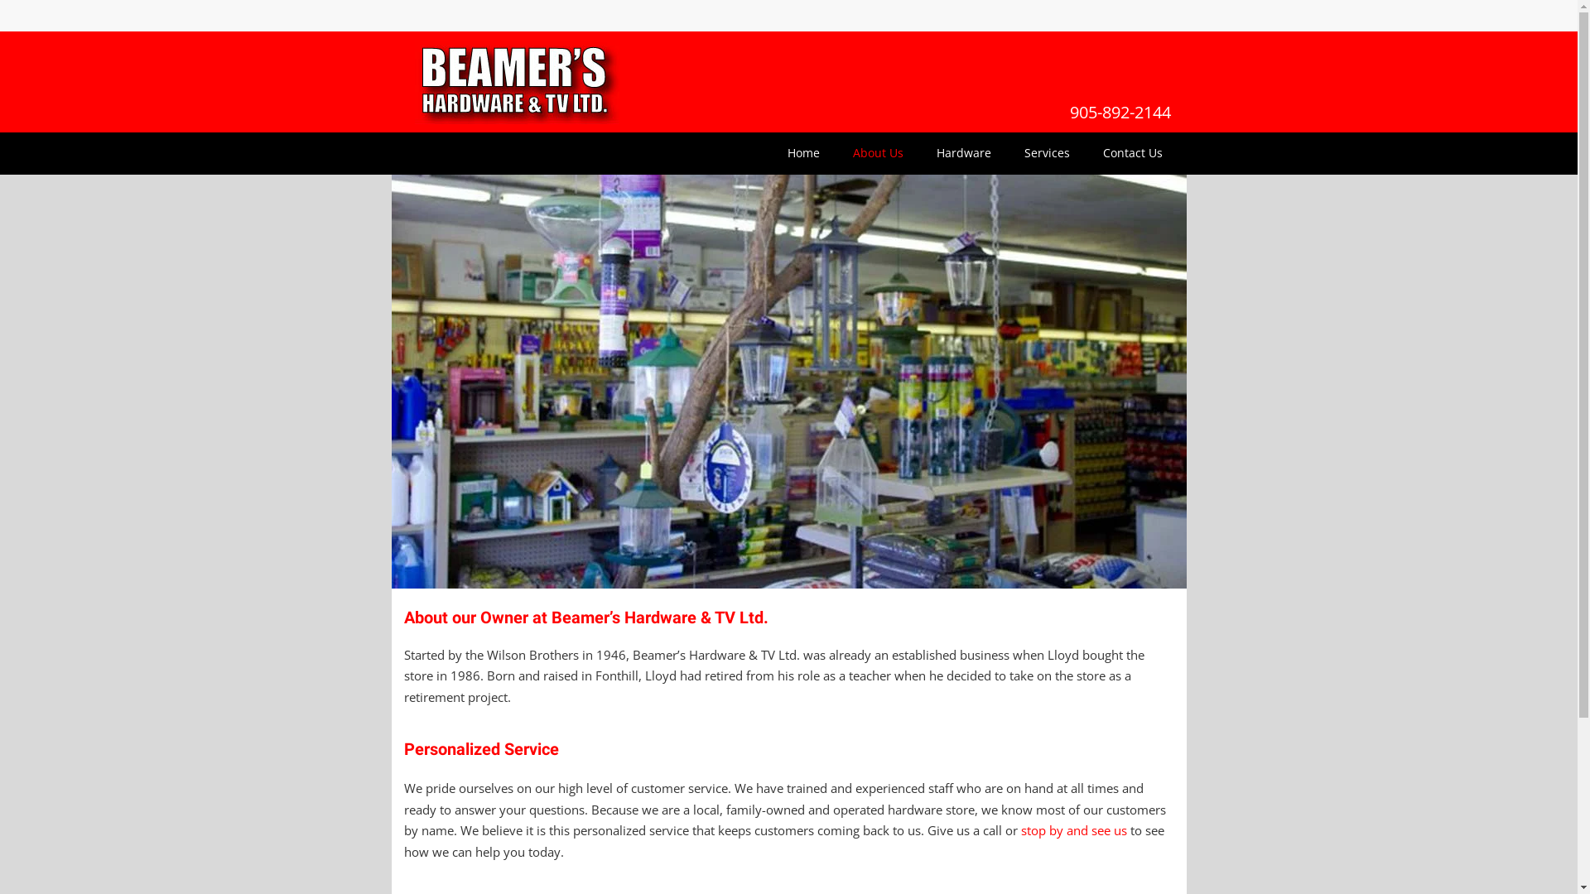 The image size is (1590, 894). What do you see at coordinates (963, 153) in the screenshot?
I see `Hardware` at bounding box center [963, 153].